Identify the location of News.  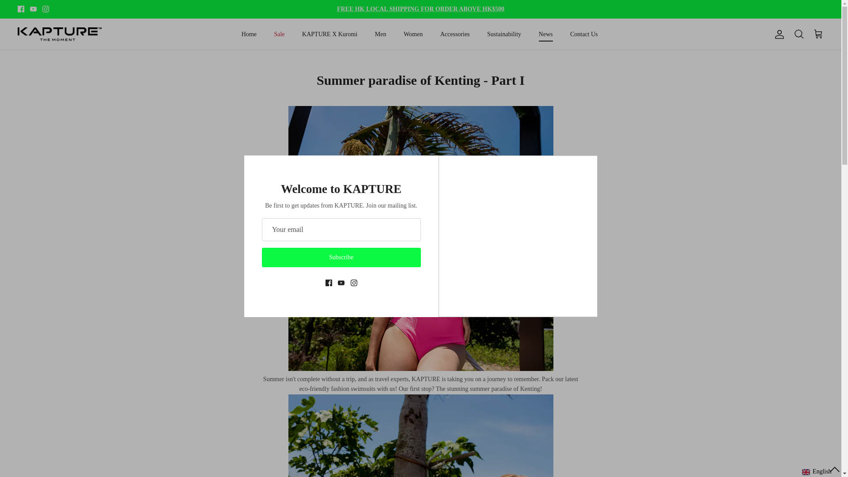
(545, 34).